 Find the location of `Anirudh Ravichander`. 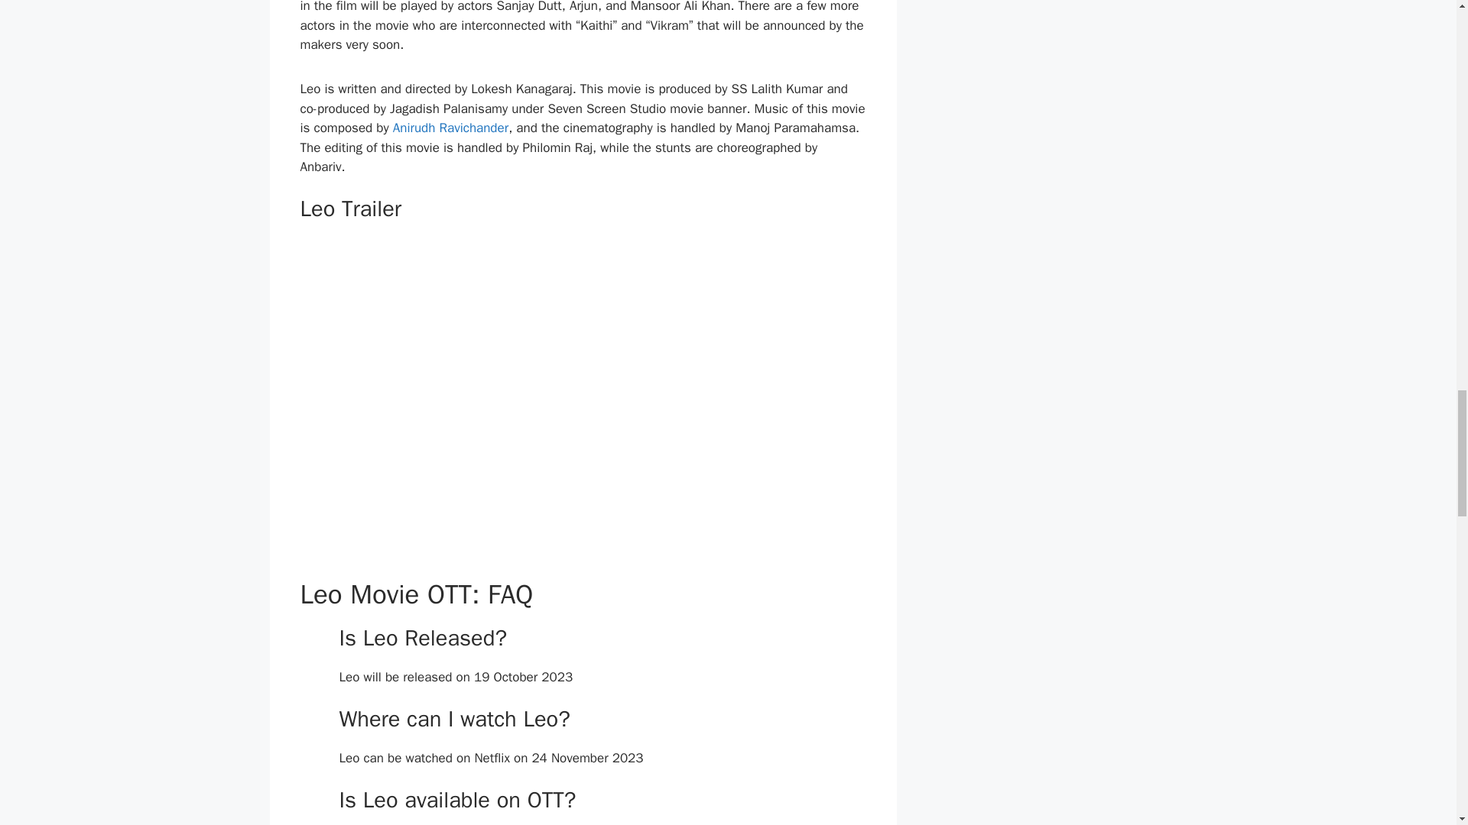

Anirudh Ravichander is located at coordinates (450, 128).